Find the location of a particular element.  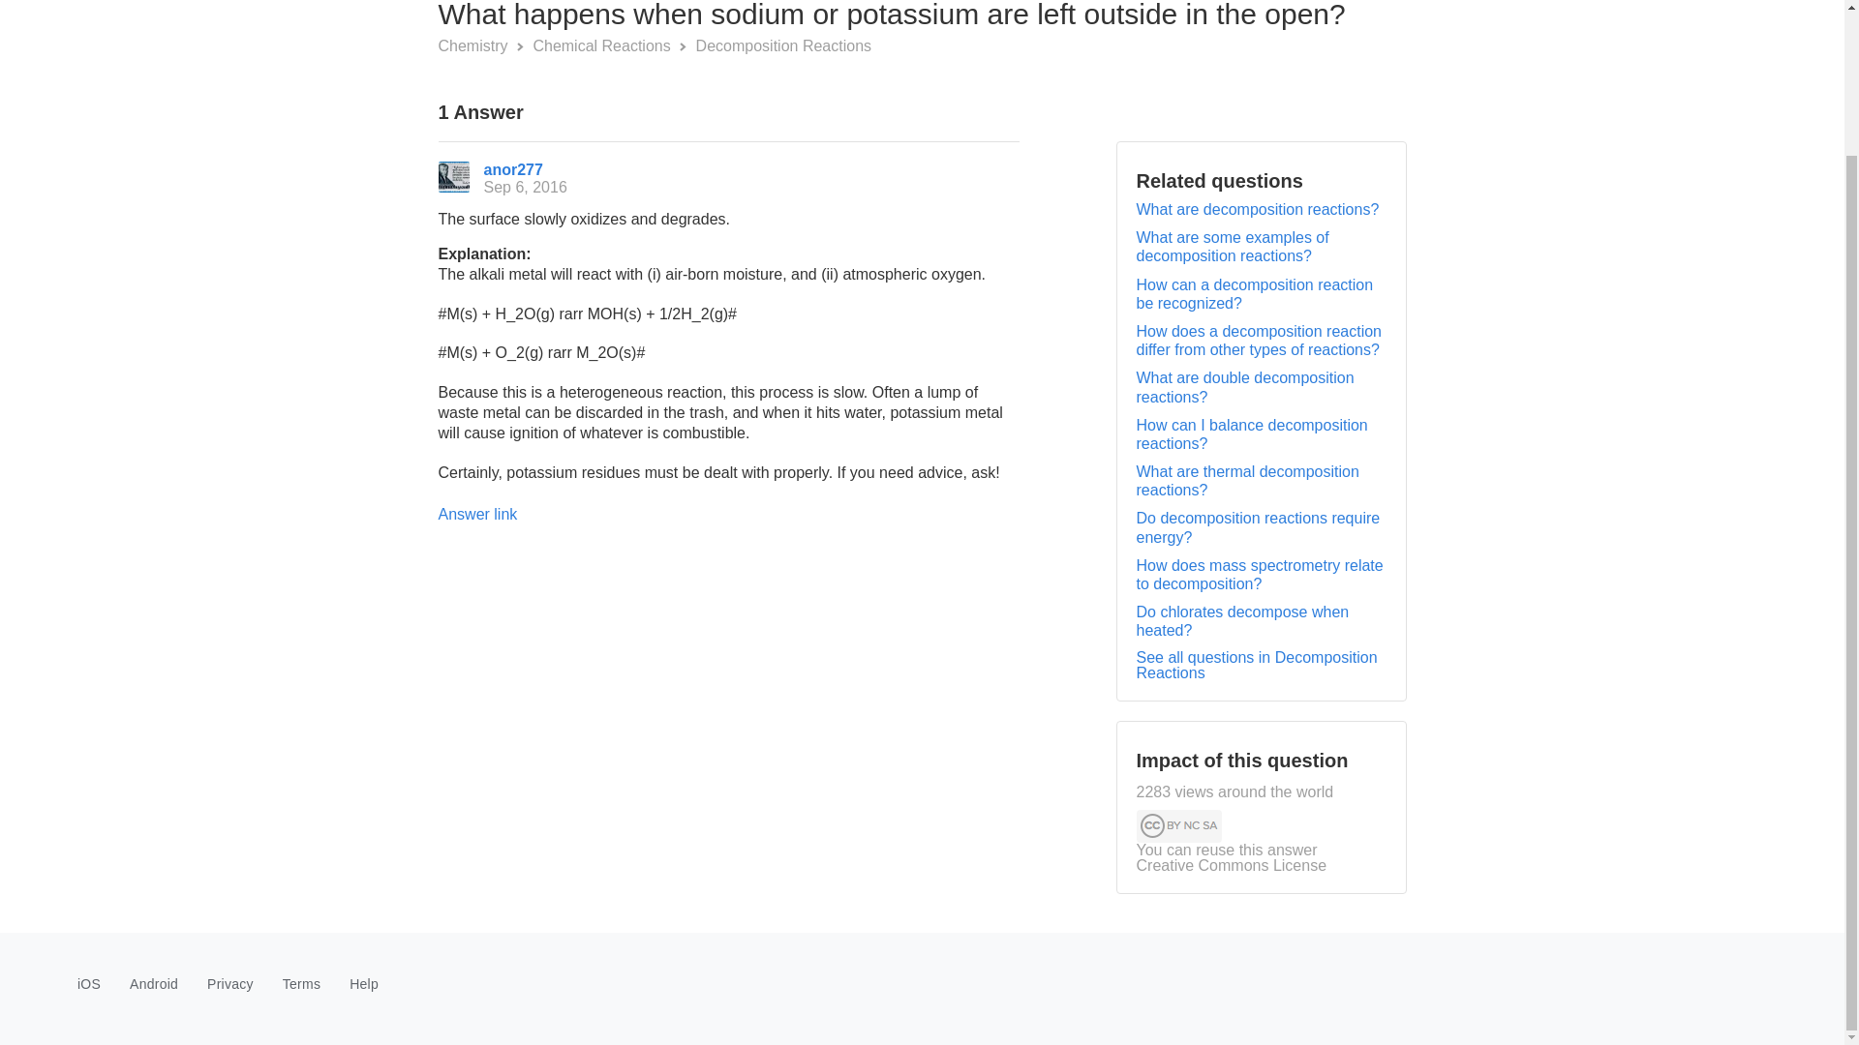

How can I balance decomposition reactions? is located at coordinates (1252, 433).